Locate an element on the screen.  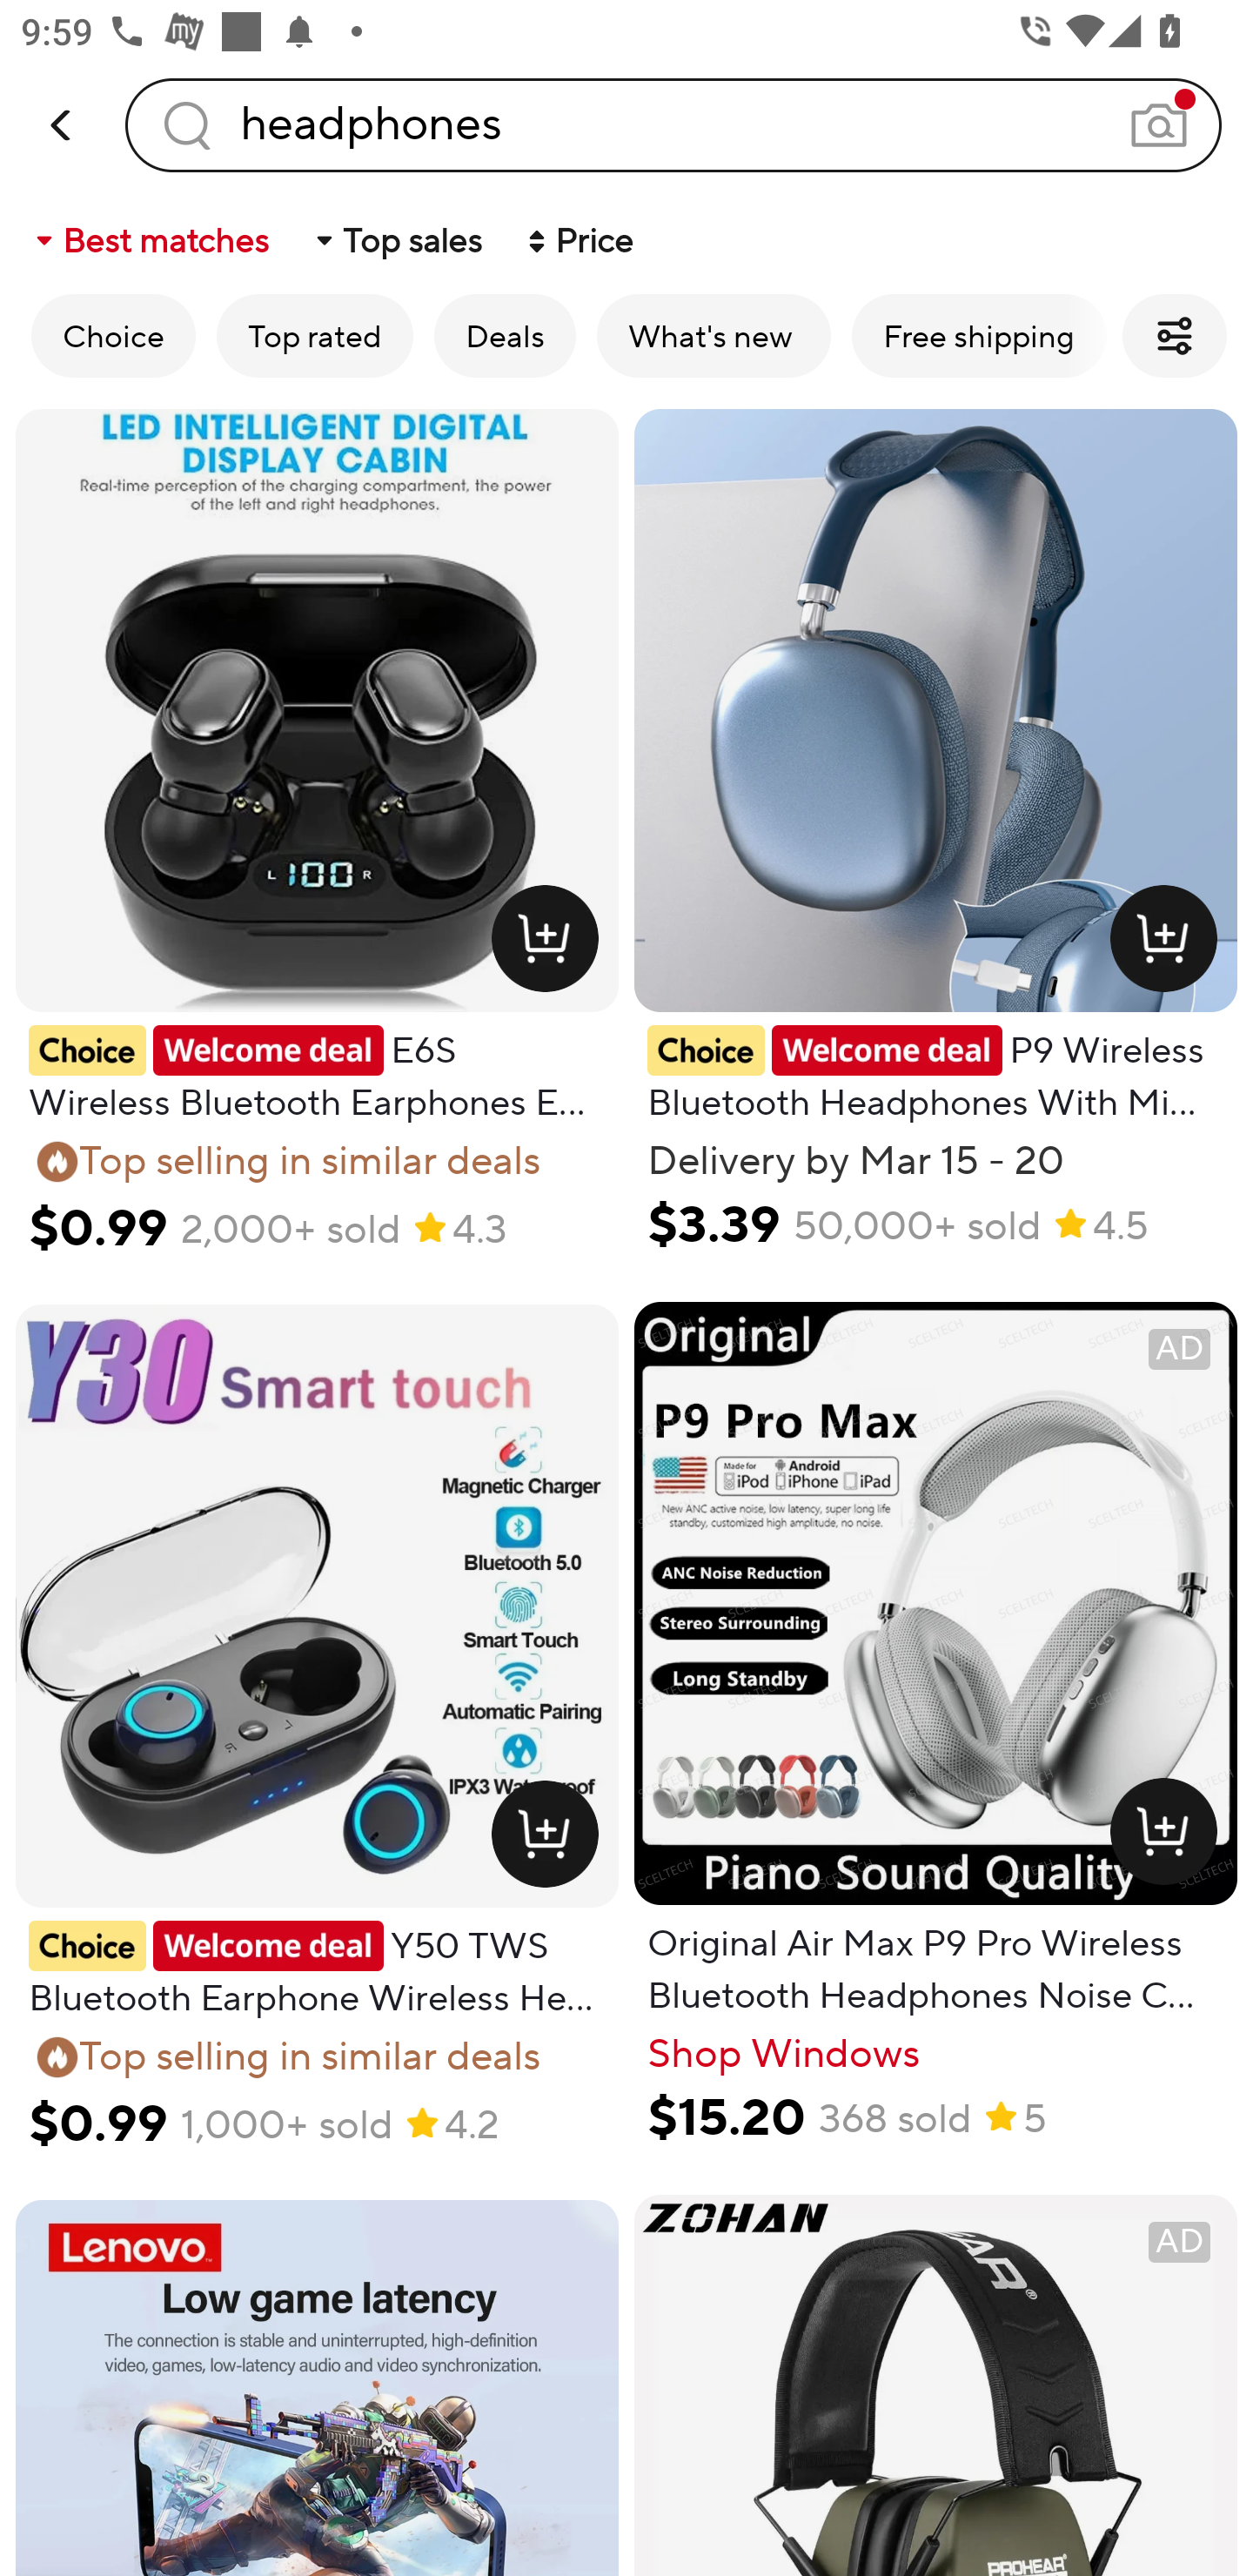
Free shipping is located at coordinates (979, 336).